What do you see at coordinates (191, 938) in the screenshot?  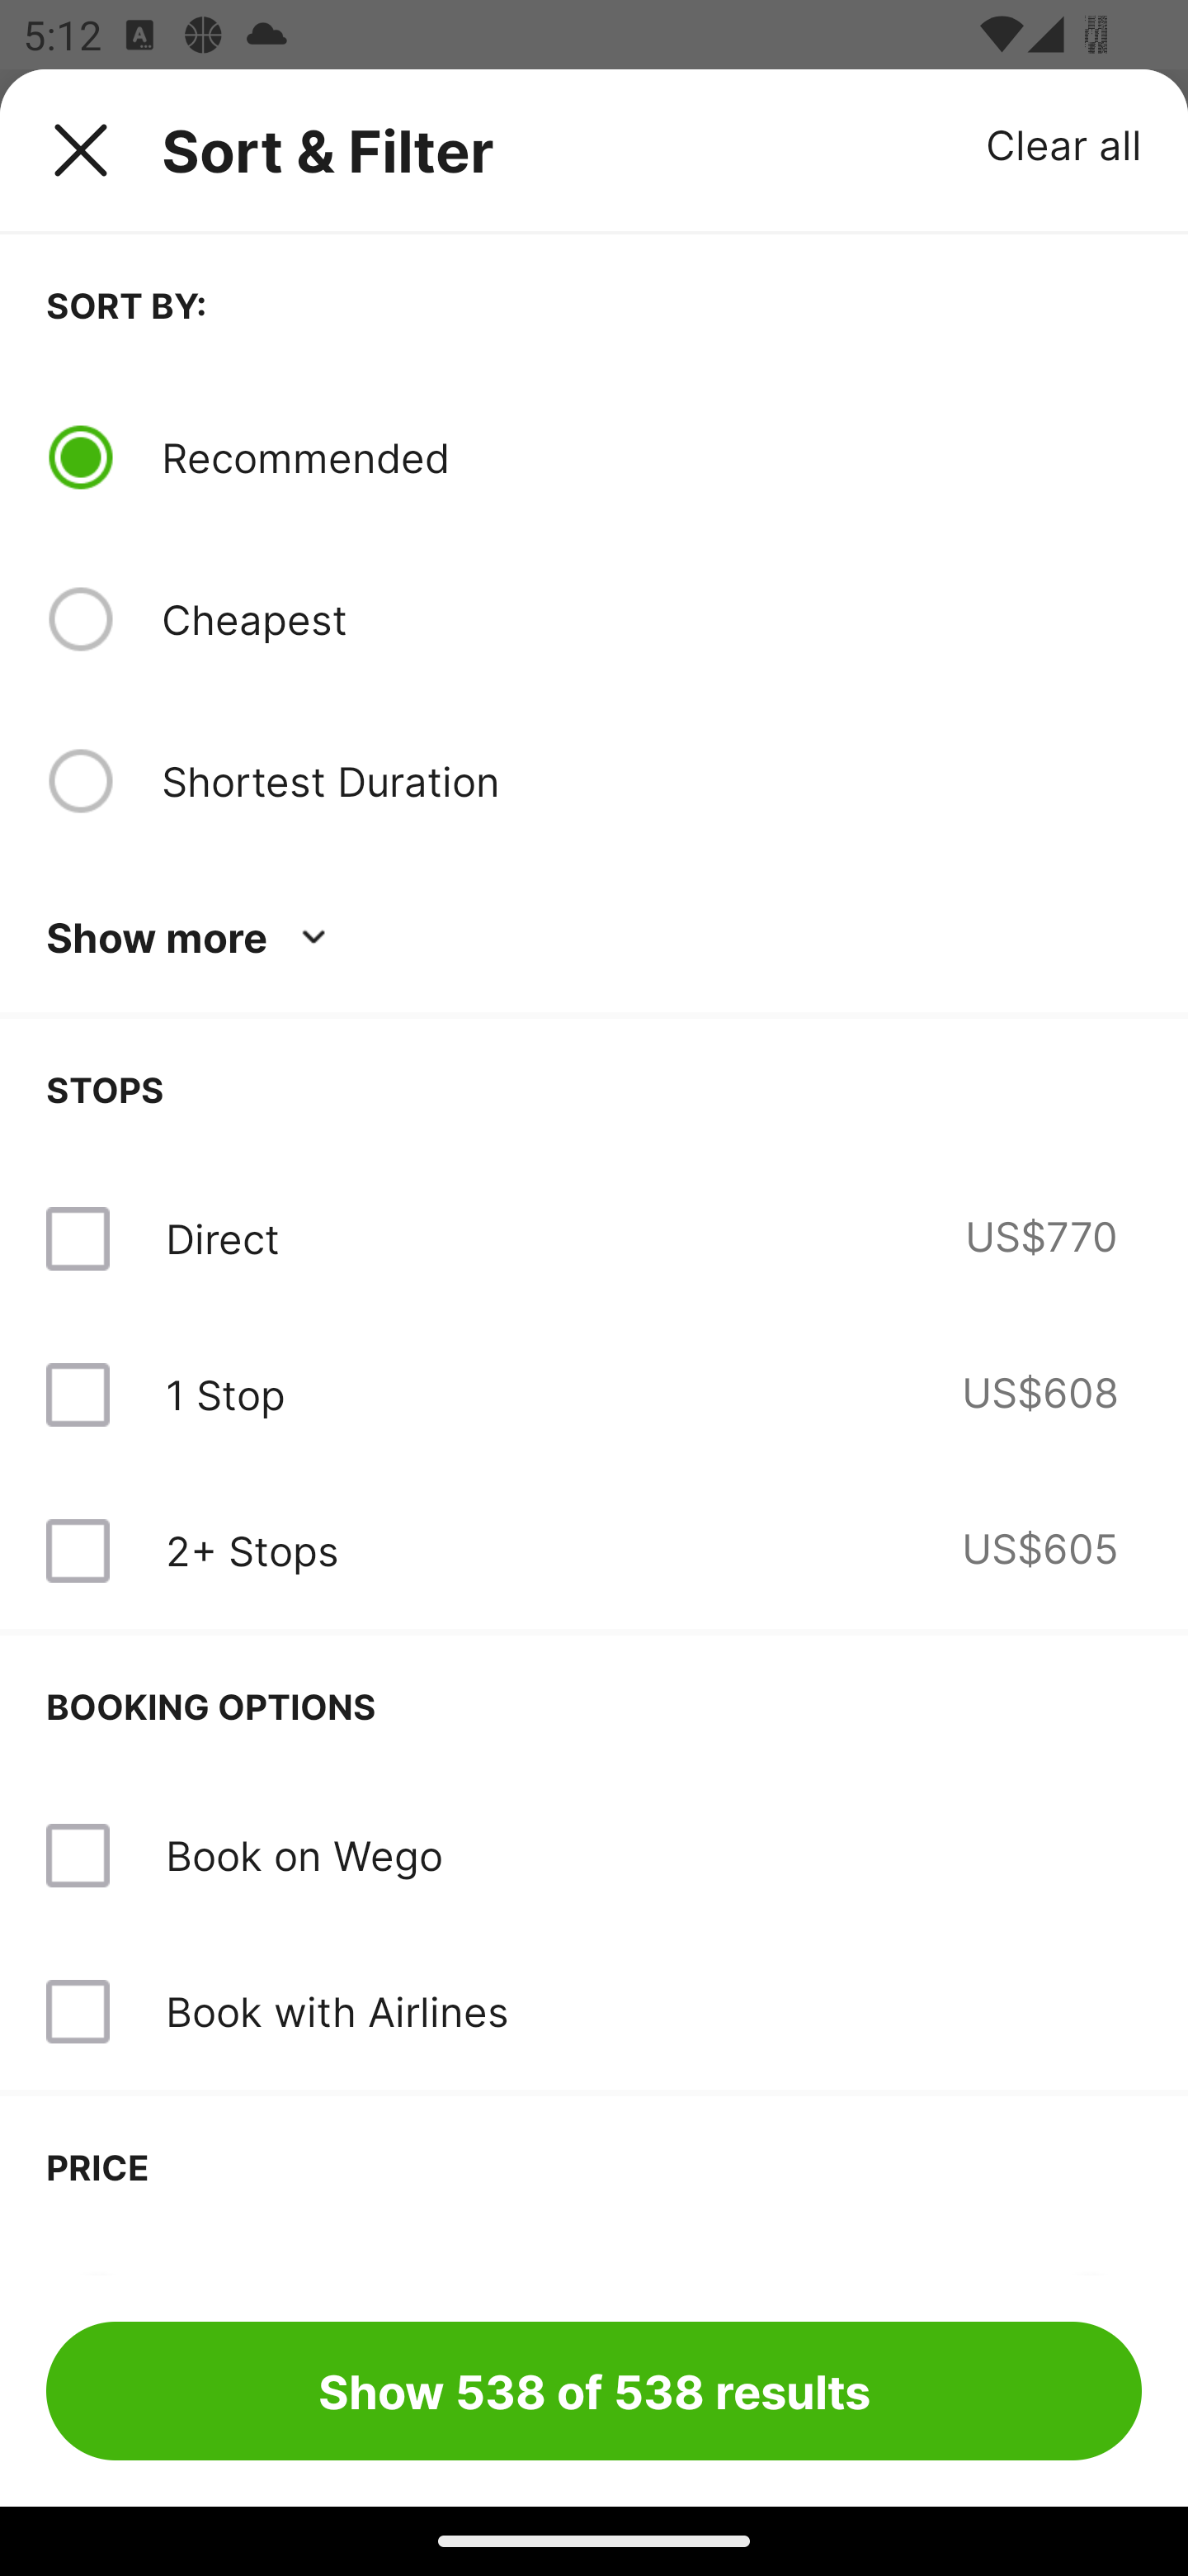 I see `Show more` at bounding box center [191, 938].